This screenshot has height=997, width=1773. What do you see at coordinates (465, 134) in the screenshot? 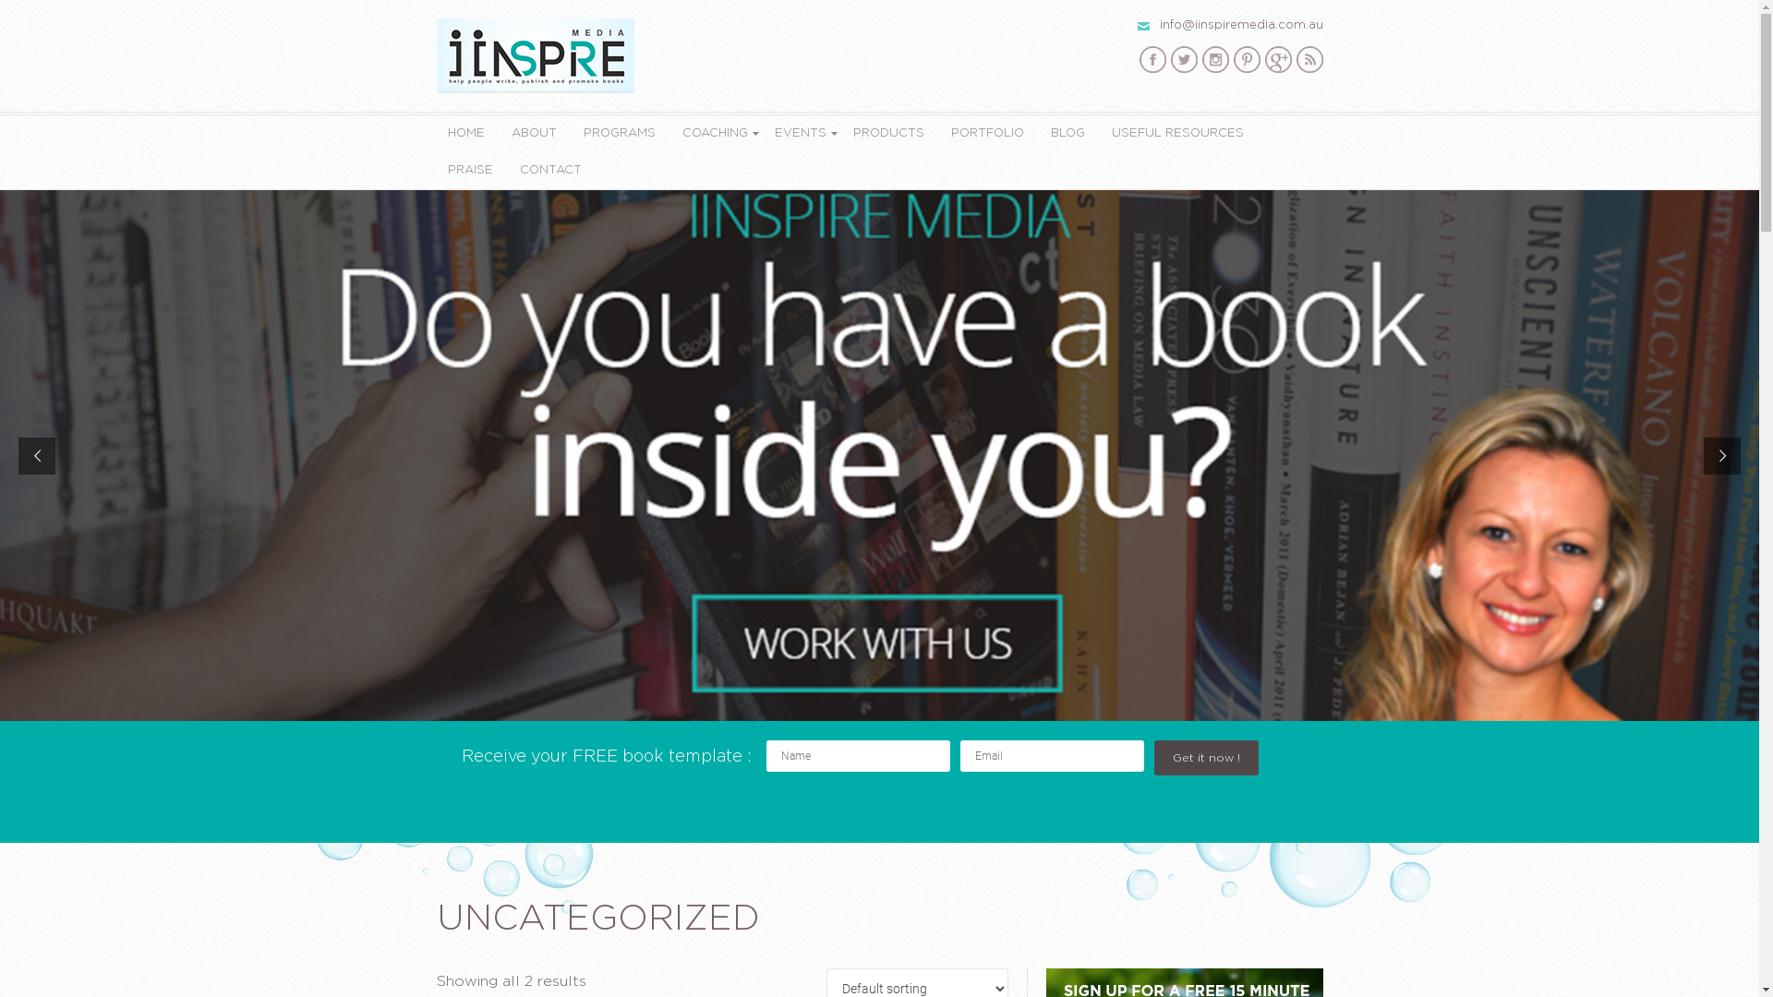
I see `HOME` at bounding box center [465, 134].